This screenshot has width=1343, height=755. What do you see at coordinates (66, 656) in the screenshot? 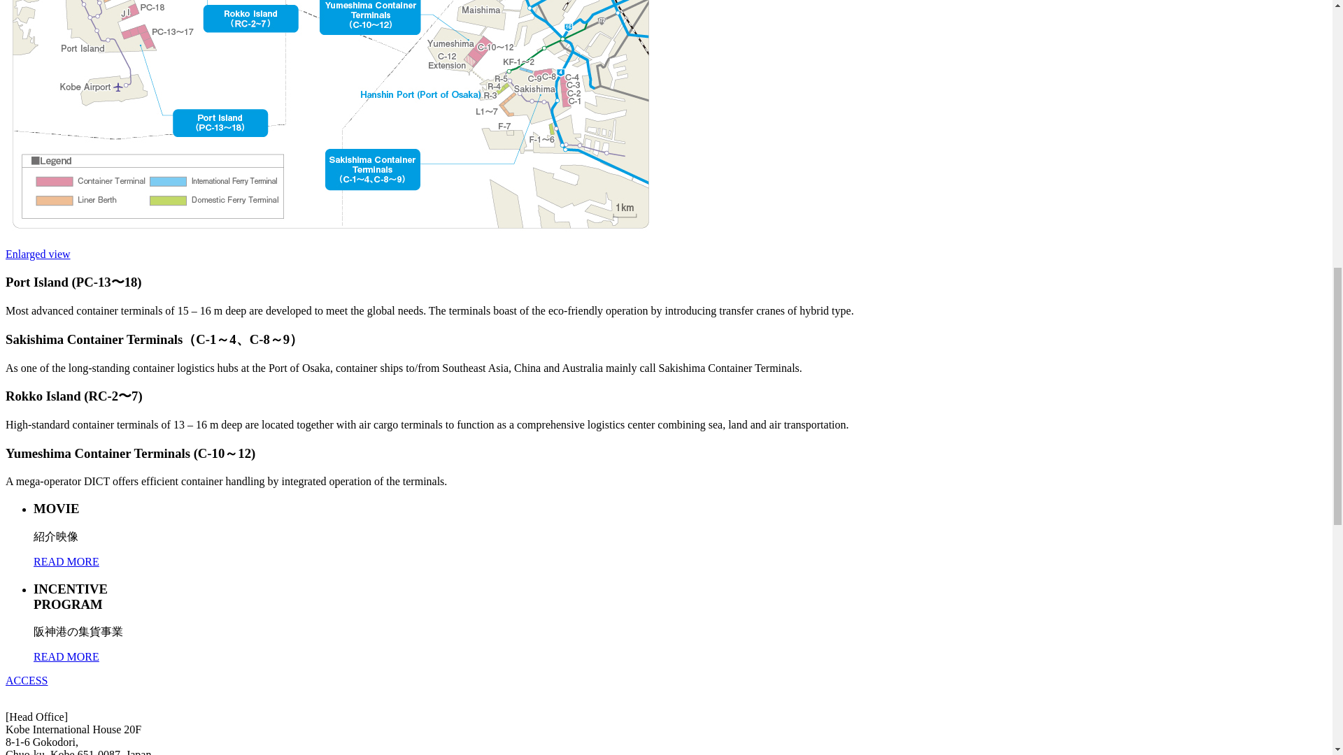
I see `READ MORE` at bounding box center [66, 656].